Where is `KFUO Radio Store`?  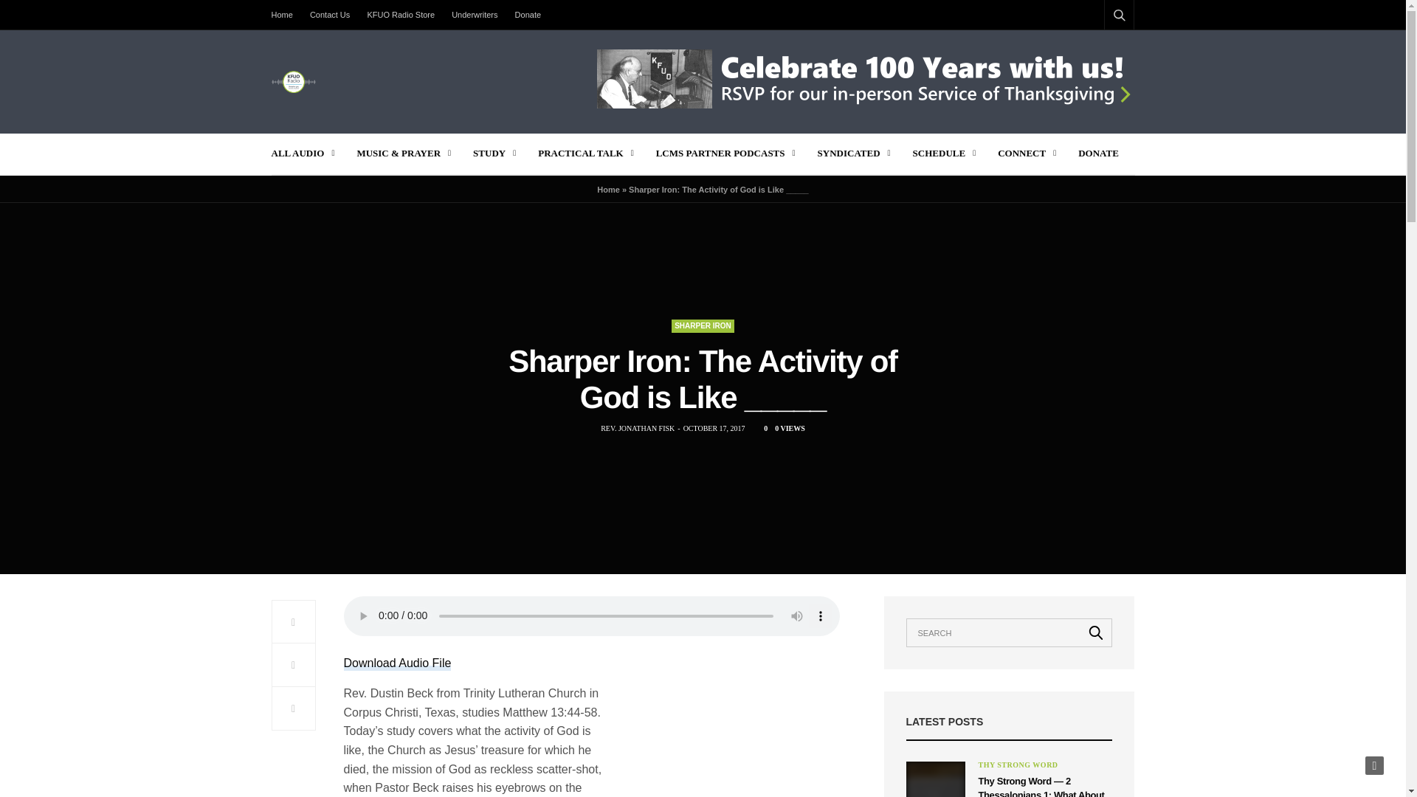 KFUO Radio Store is located at coordinates (401, 15).